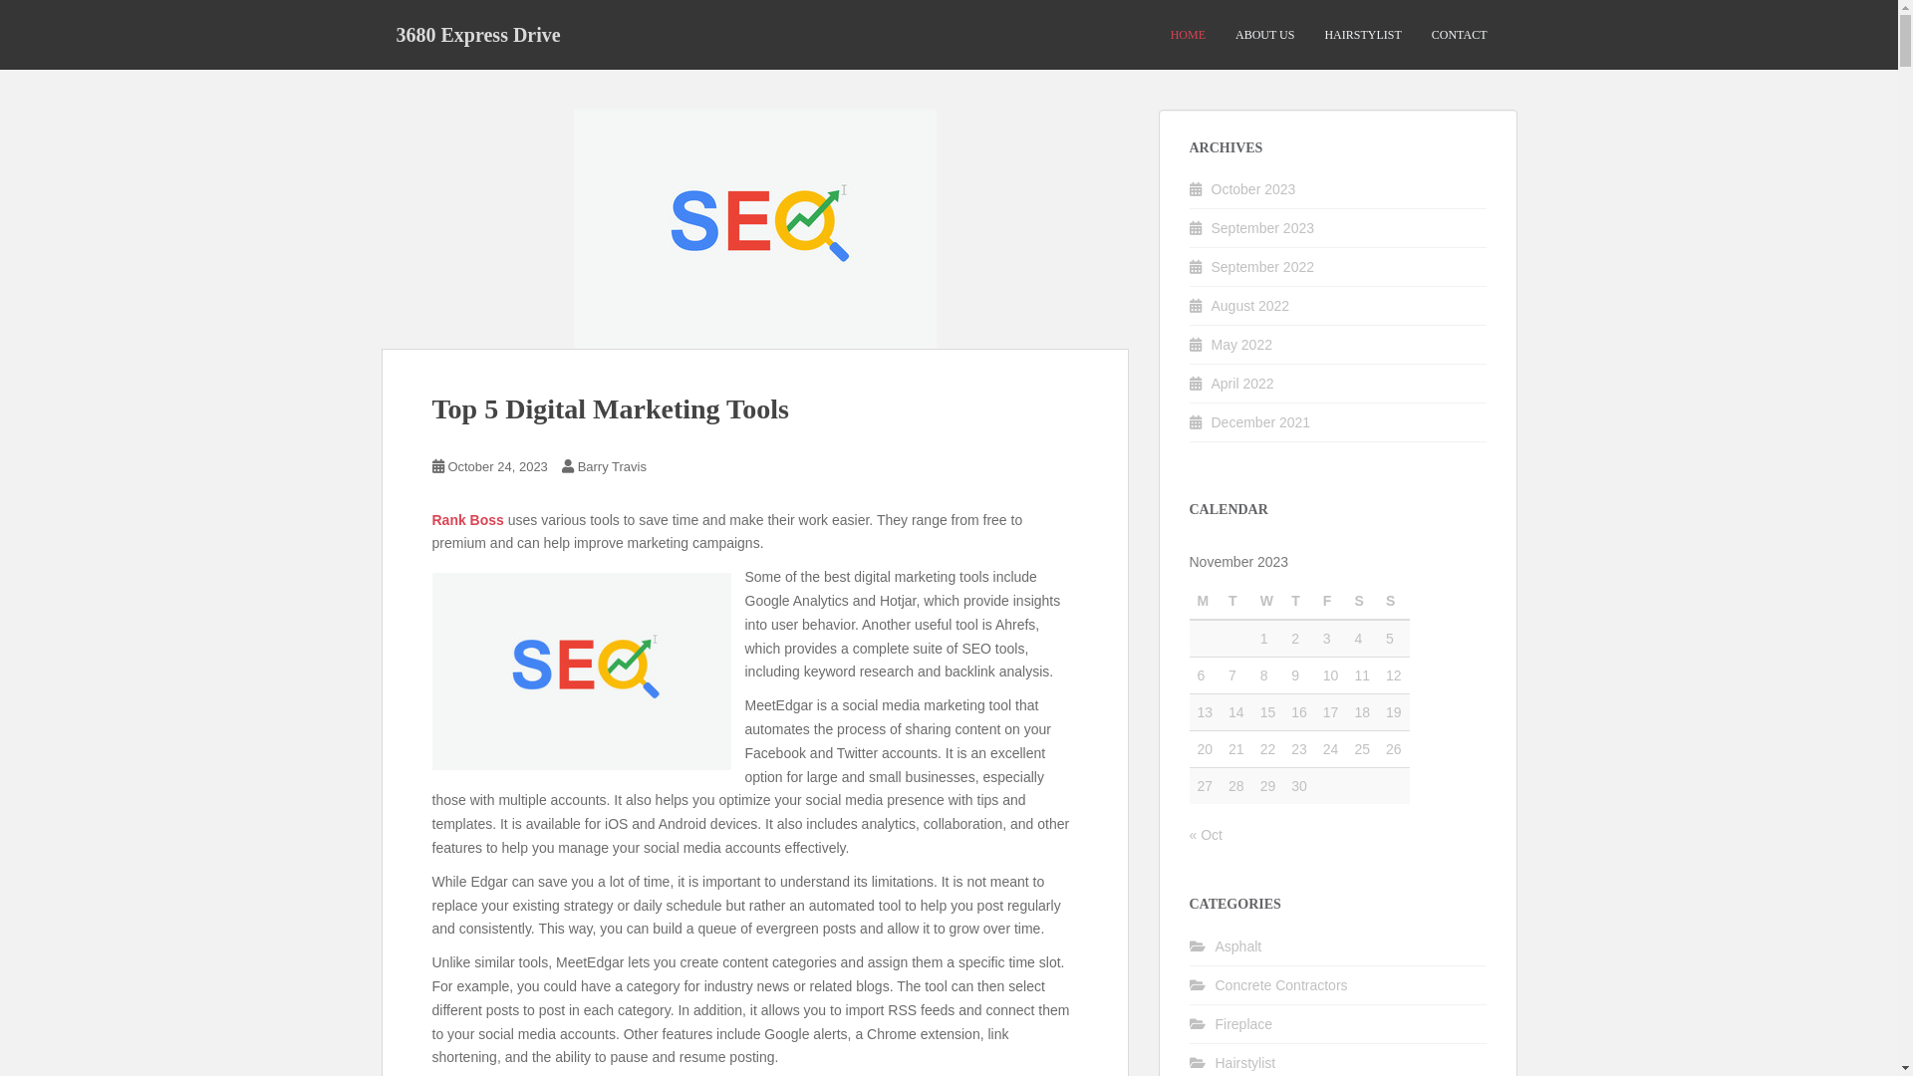 Image resolution: width=1913 pixels, height=1076 pixels. Describe the element at coordinates (1253, 189) in the screenshot. I see `October 2023` at that location.